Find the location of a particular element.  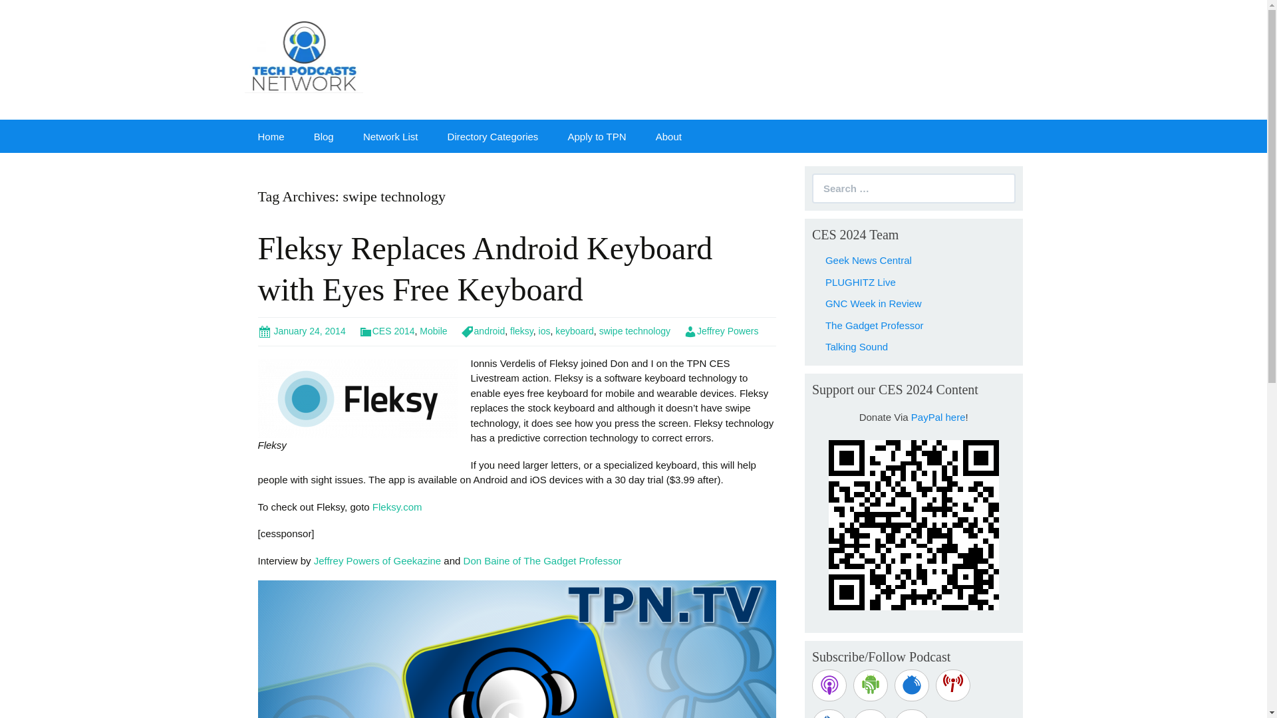

Don Baine of The Gadget Professor is located at coordinates (543, 560).